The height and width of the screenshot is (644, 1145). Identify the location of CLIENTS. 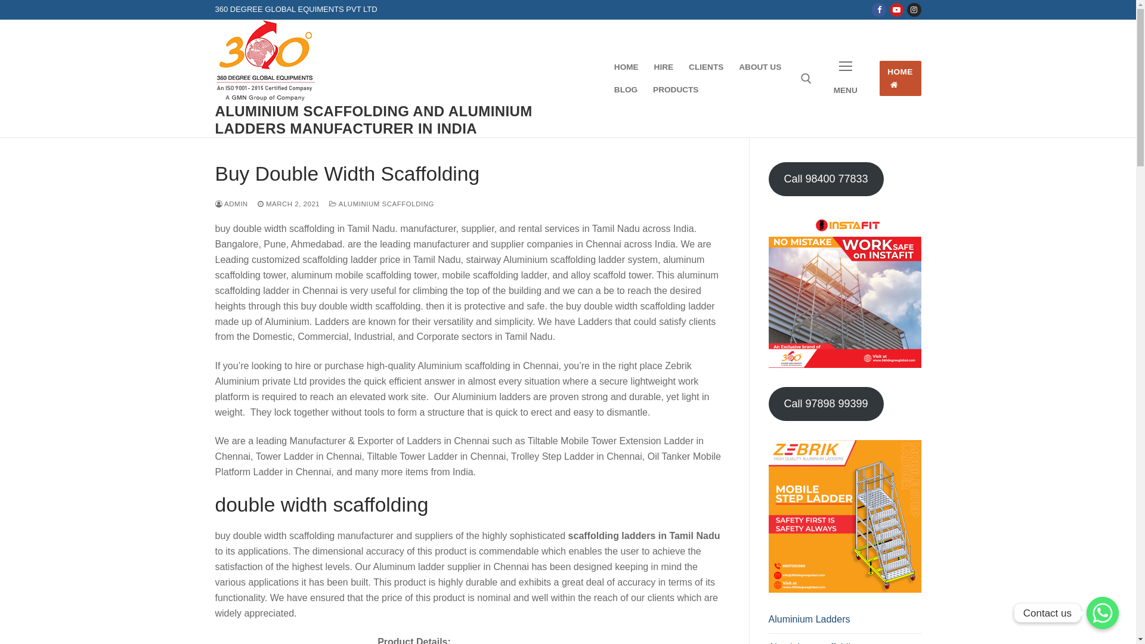
(706, 67).